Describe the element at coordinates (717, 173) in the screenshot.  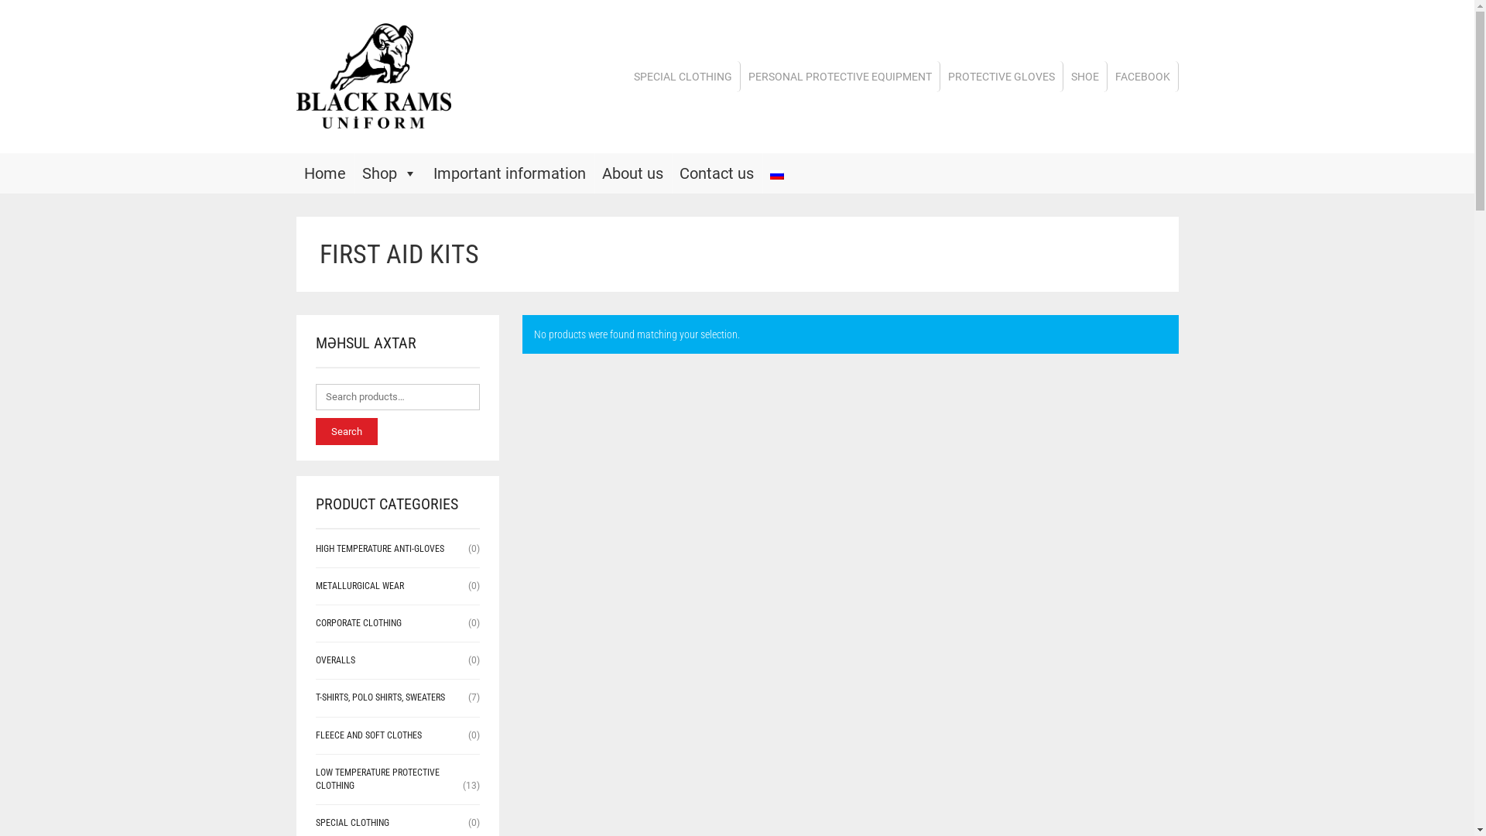
I see `Contact us` at that location.